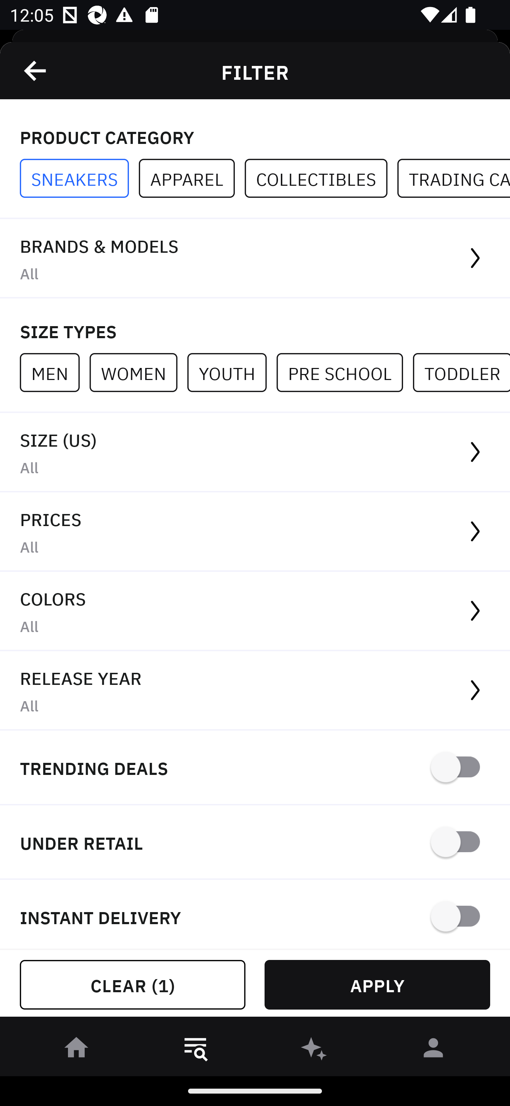  What do you see at coordinates (321, 179) in the screenshot?
I see `COLLECTIBLES` at bounding box center [321, 179].